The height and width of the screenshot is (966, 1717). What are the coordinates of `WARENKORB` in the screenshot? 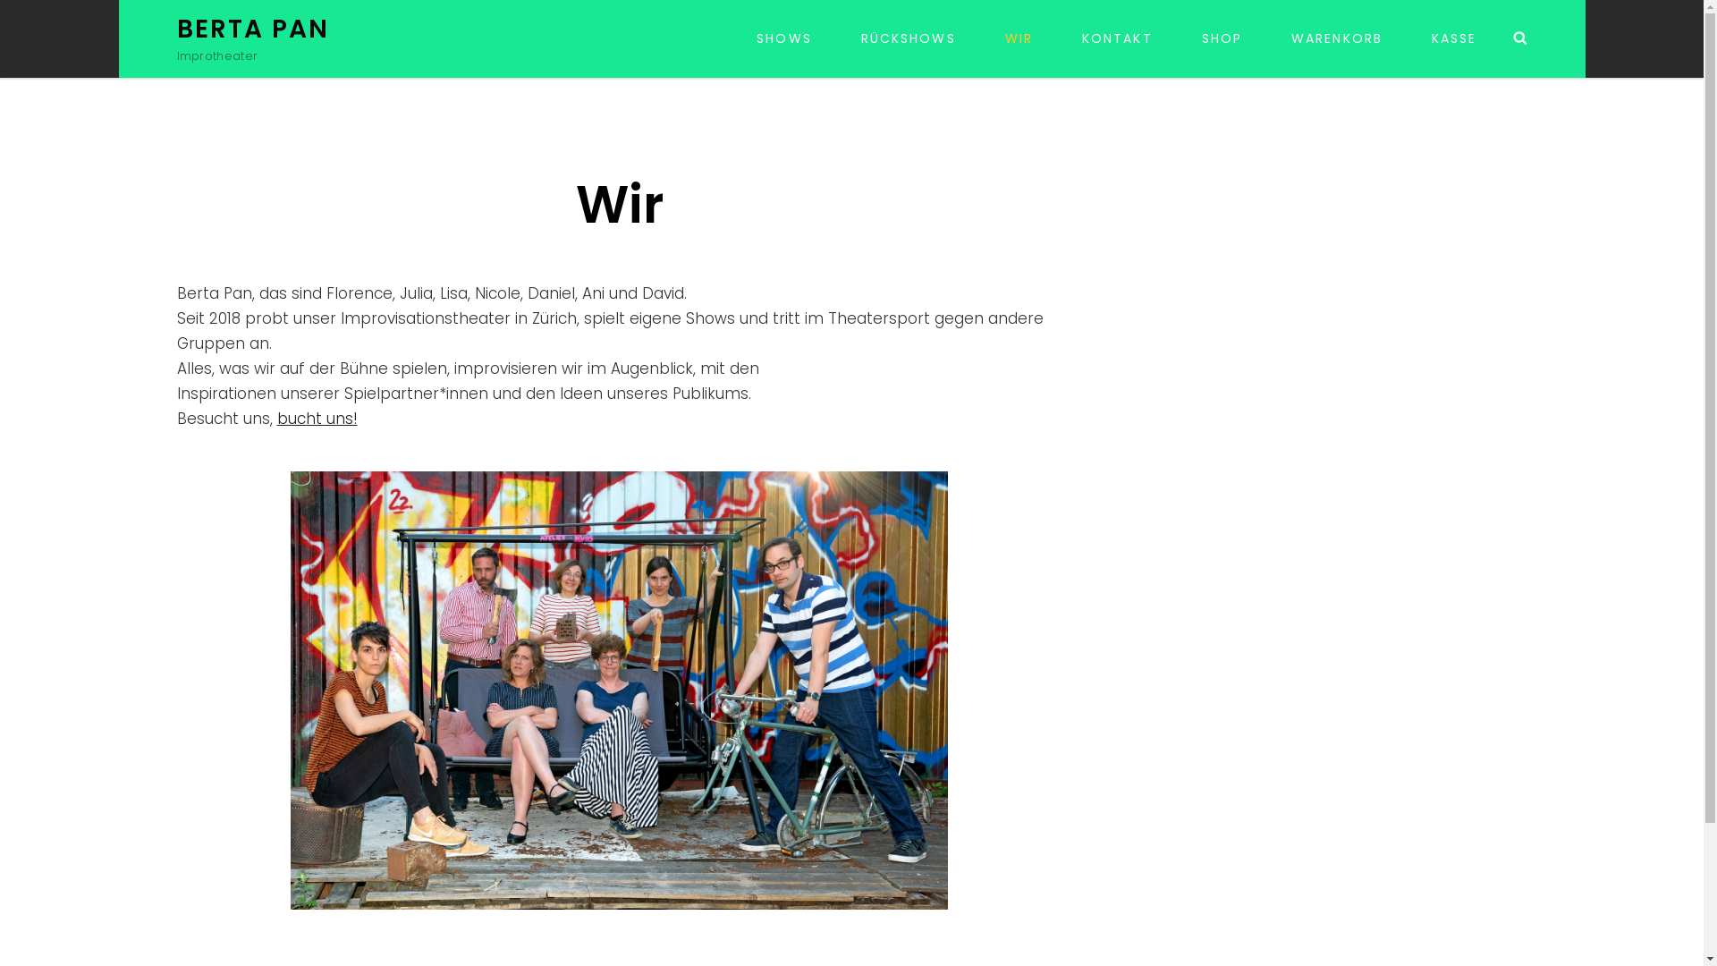 It's located at (1337, 39).